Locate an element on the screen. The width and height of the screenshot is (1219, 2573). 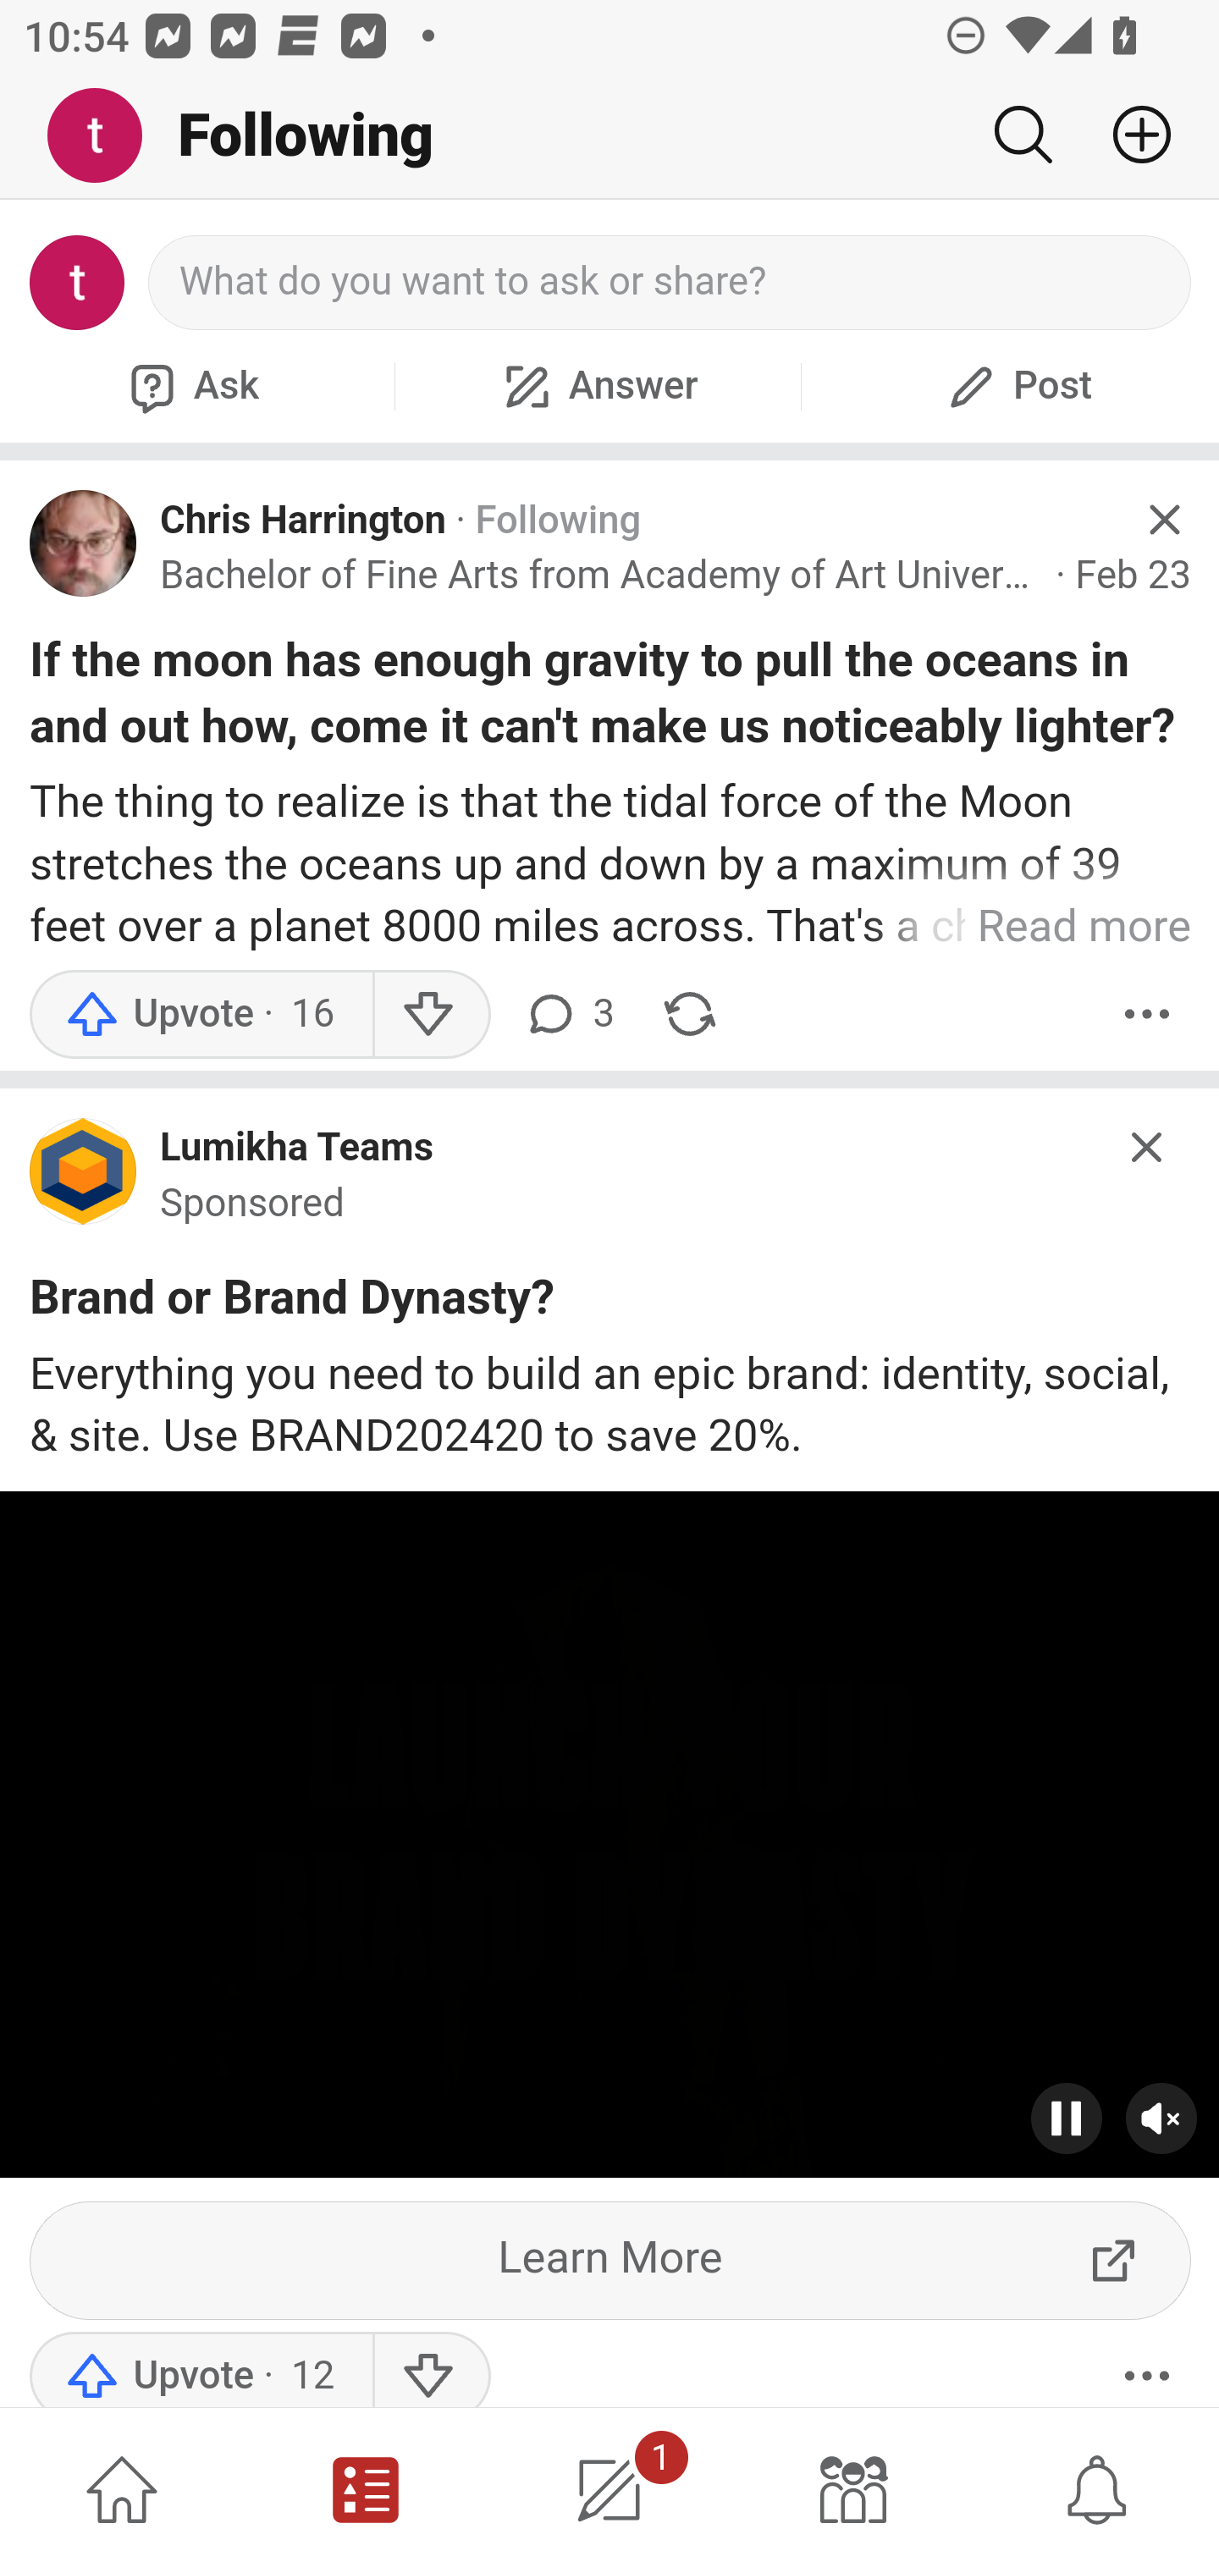
Profile photo for Chris Harrington is located at coordinates (84, 543).